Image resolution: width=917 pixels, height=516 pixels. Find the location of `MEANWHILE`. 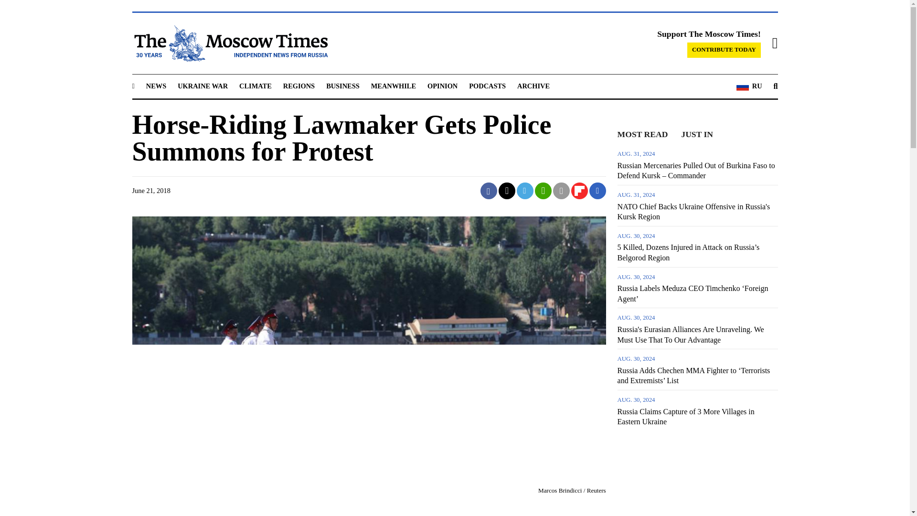

MEANWHILE is located at coordinates (394, 86).